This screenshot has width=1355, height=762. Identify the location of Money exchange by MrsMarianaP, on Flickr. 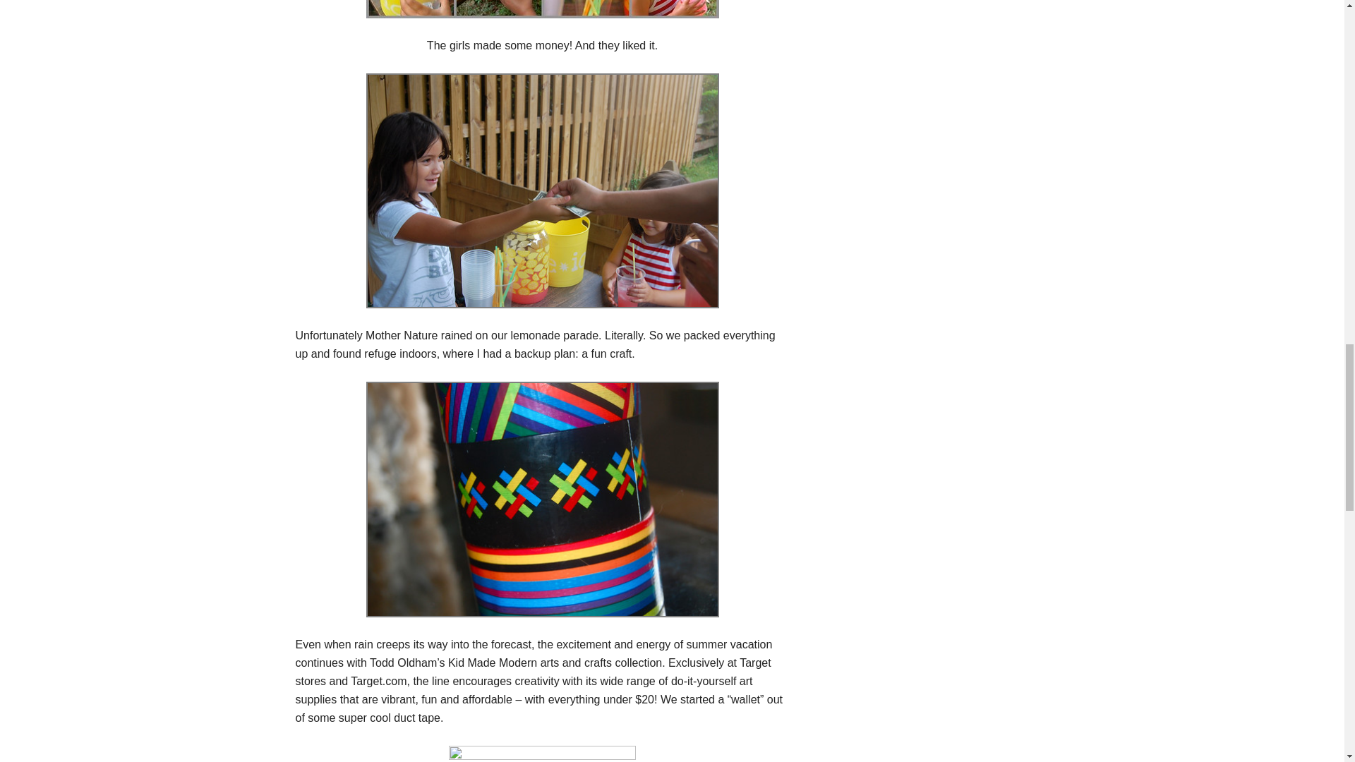
(542, 190).